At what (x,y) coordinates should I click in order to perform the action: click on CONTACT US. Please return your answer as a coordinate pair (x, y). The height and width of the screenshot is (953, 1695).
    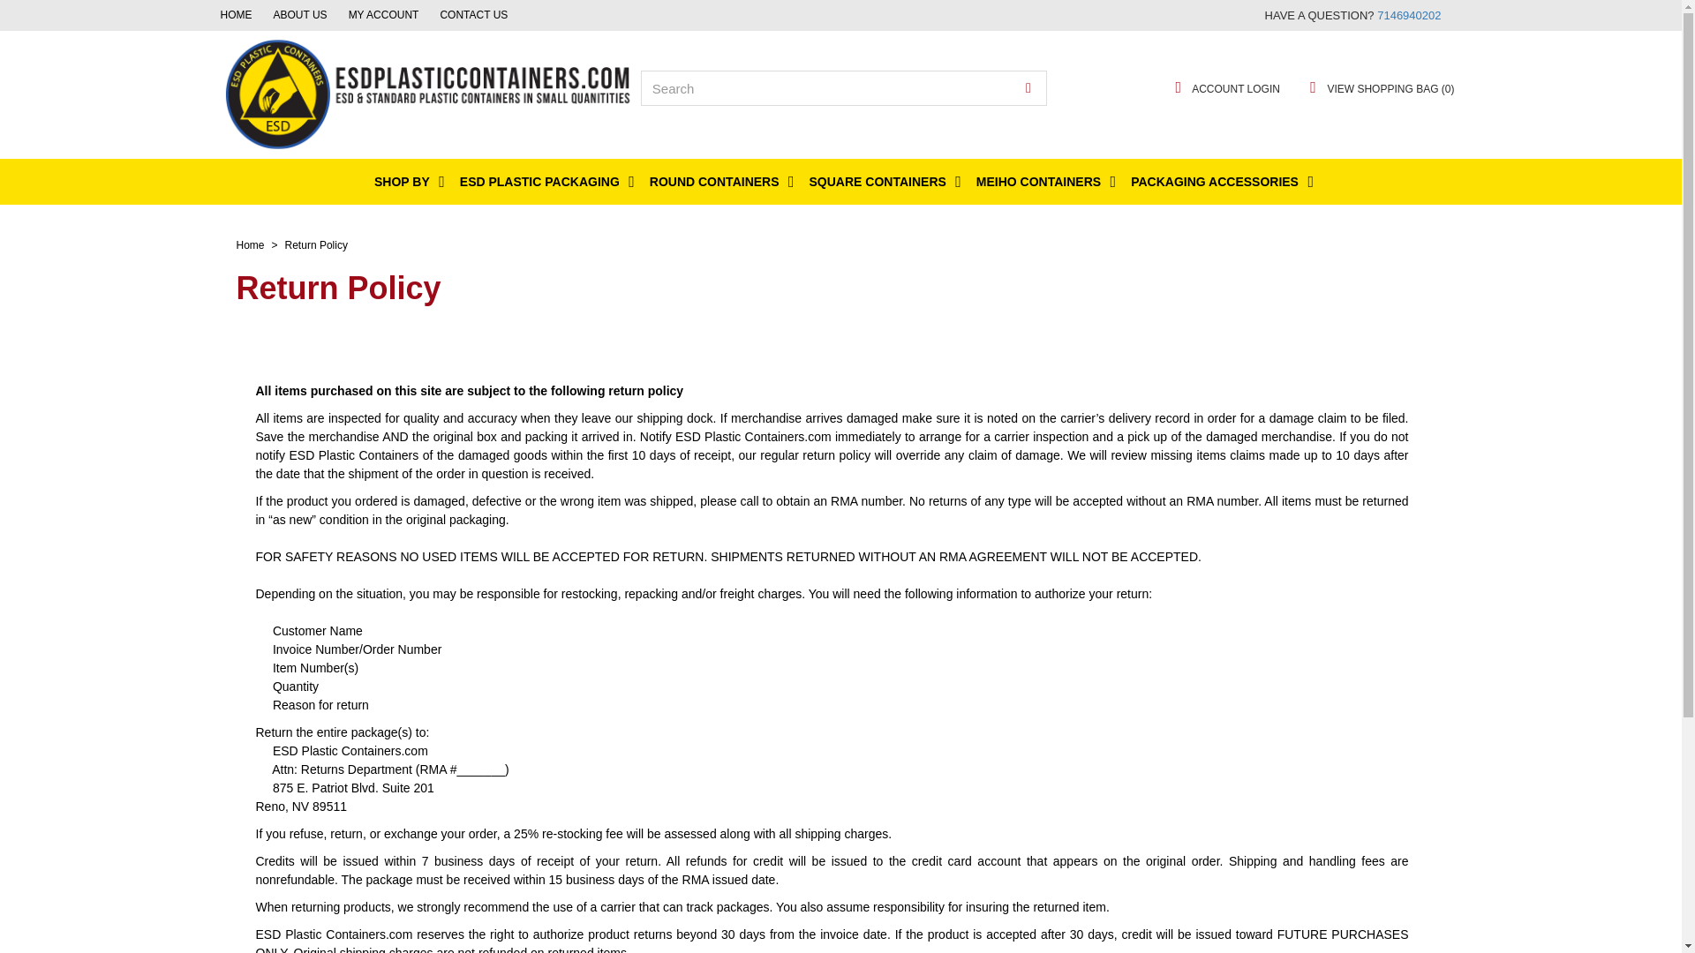
    Looking at the image, I should click on (1391, 16).